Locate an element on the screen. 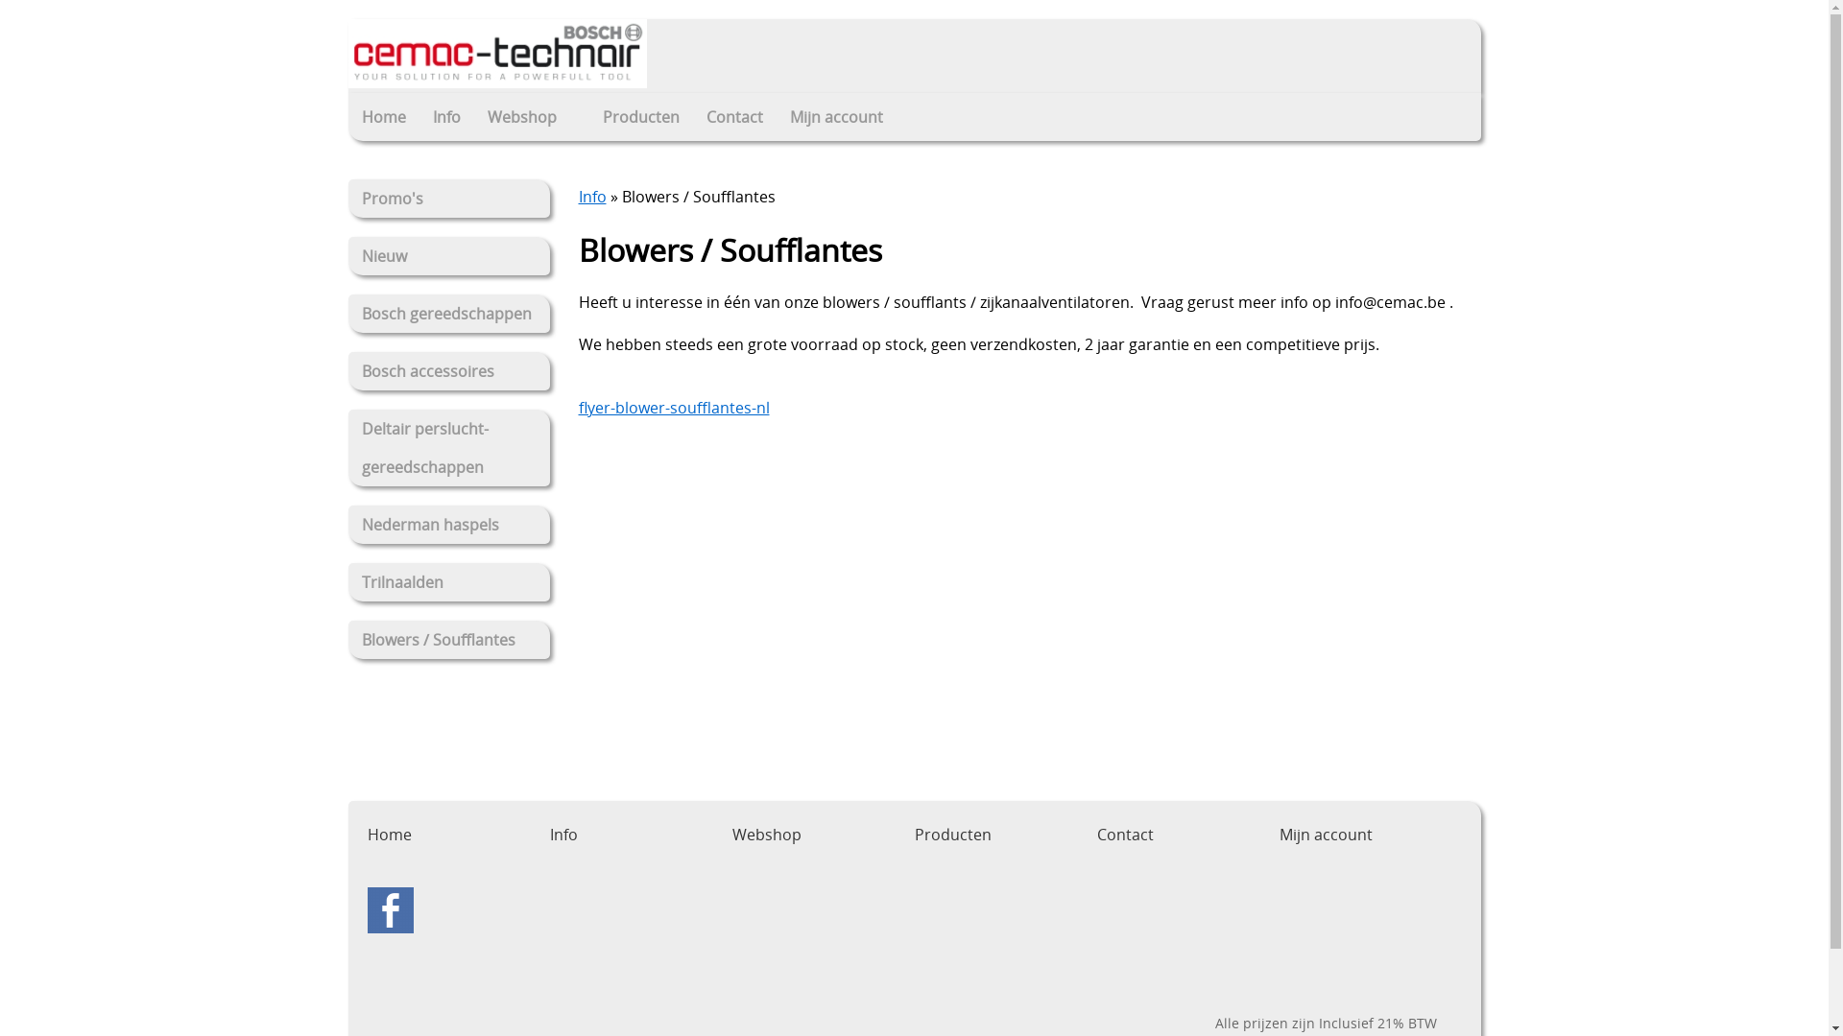  Info is located at coordinates (445, 117).